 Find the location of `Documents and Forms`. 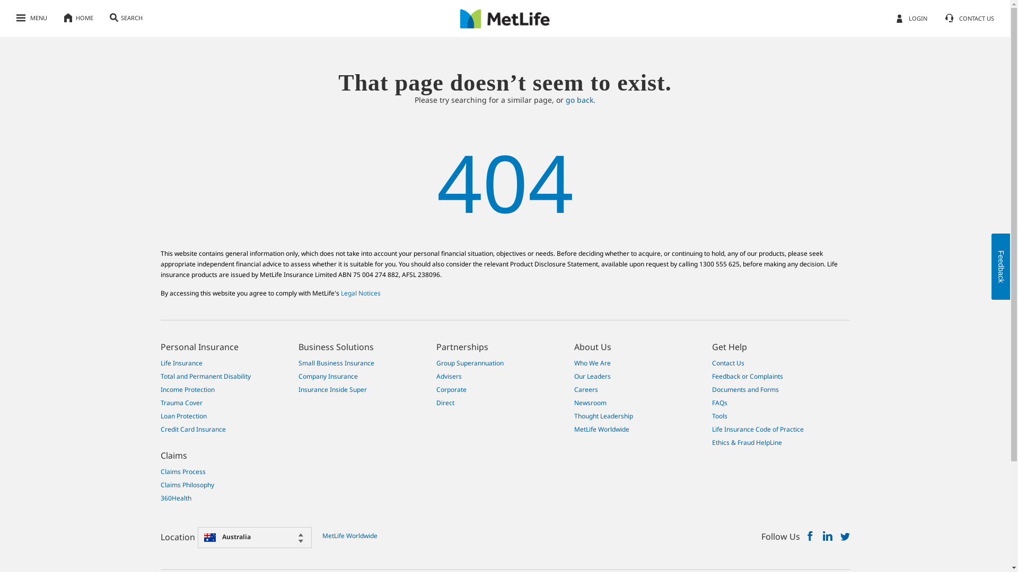

Documents and Forms is located at coordinates (745, 390).